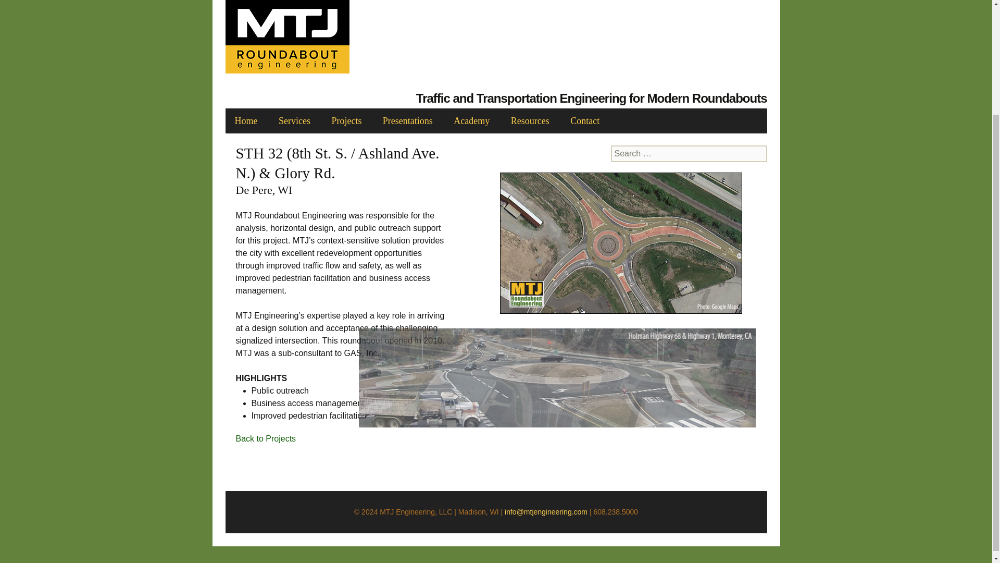 This screenshot has height=563, width=1000. What do you see at coordinates (530, 121) in the screenshot?
I see `Resources` at bounding box center [530, 121].